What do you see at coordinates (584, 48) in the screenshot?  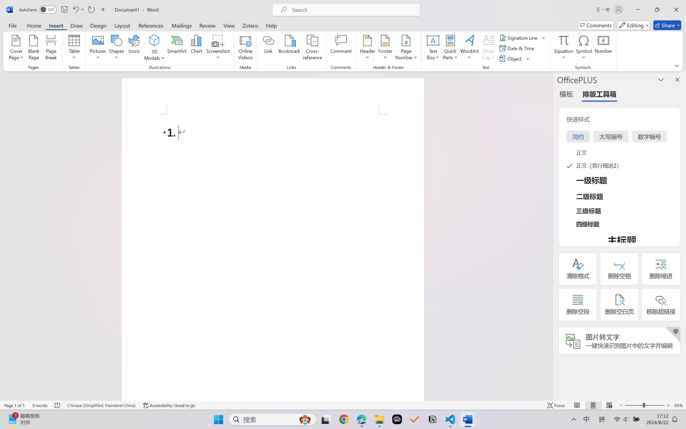 I see `Symbol` at bounding box center [584, 48].